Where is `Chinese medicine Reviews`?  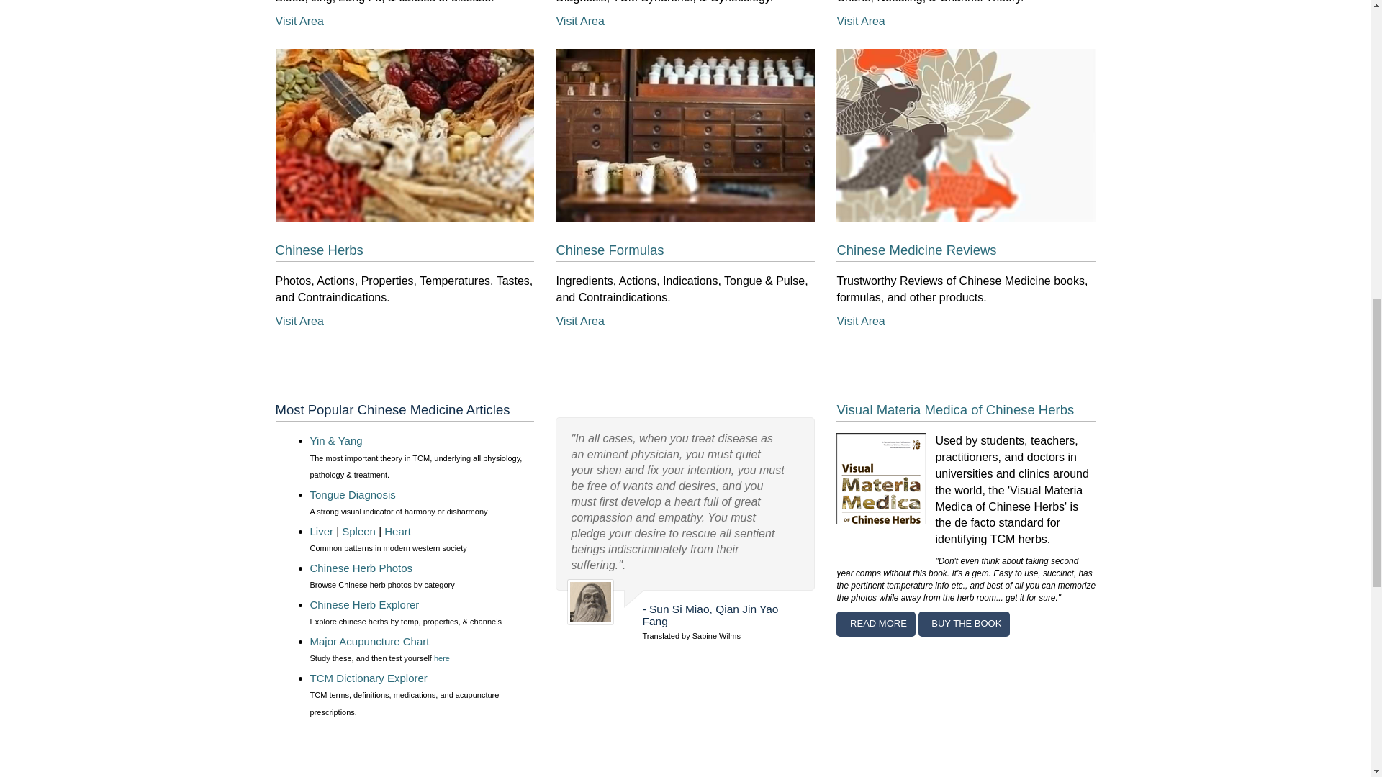
Chinese medicine Reviews is located at coordinates (916, 249).